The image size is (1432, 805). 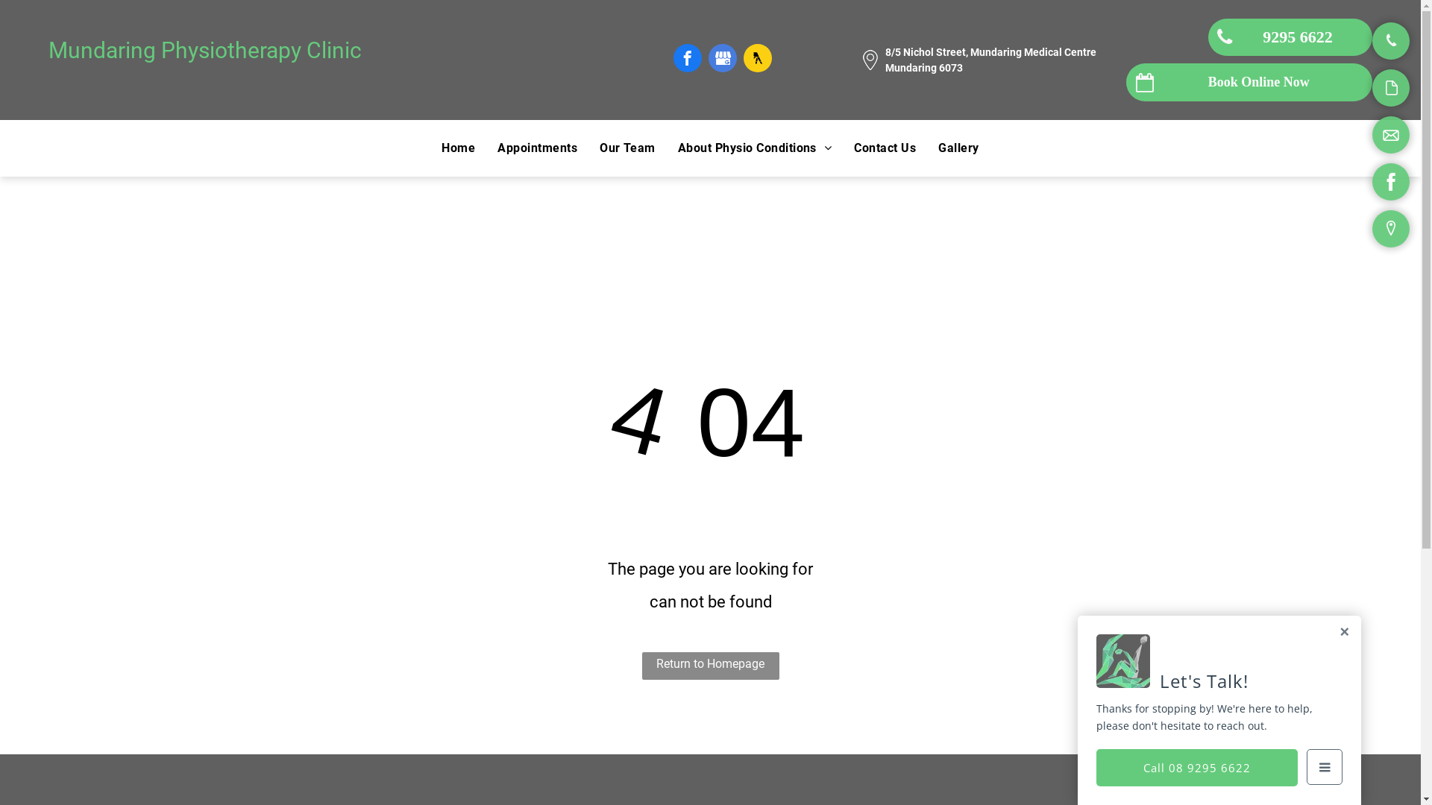 I want to click on Call 08 9295 6622, so click(x=1197, y=768).